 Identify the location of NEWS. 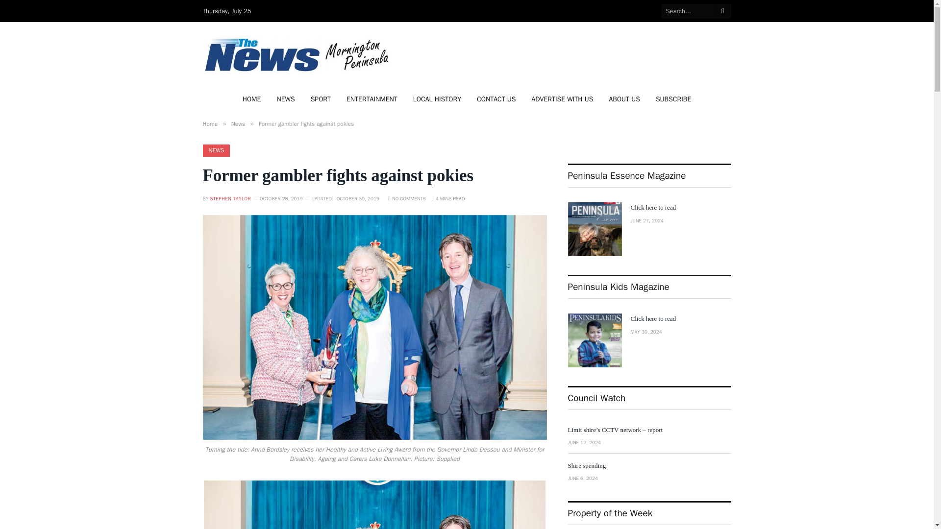
(285, 99).